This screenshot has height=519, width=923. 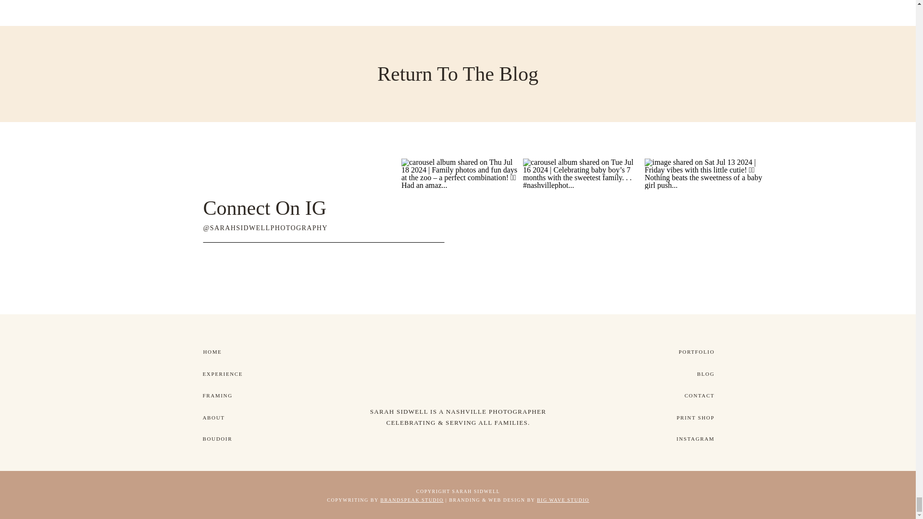 I want to click on Return To The Blog, so click(x=458, y=74).